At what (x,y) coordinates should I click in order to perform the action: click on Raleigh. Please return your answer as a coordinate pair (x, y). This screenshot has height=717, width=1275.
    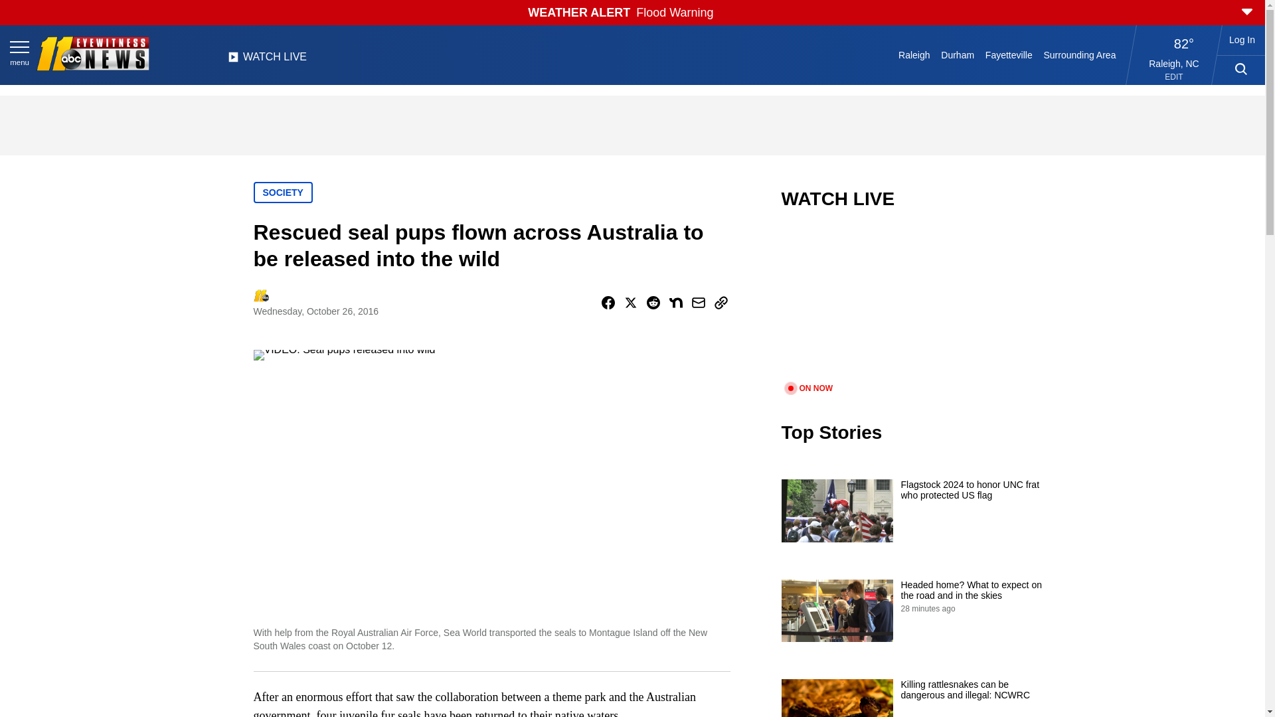
    Looking at the image, I should click on (914, 54).